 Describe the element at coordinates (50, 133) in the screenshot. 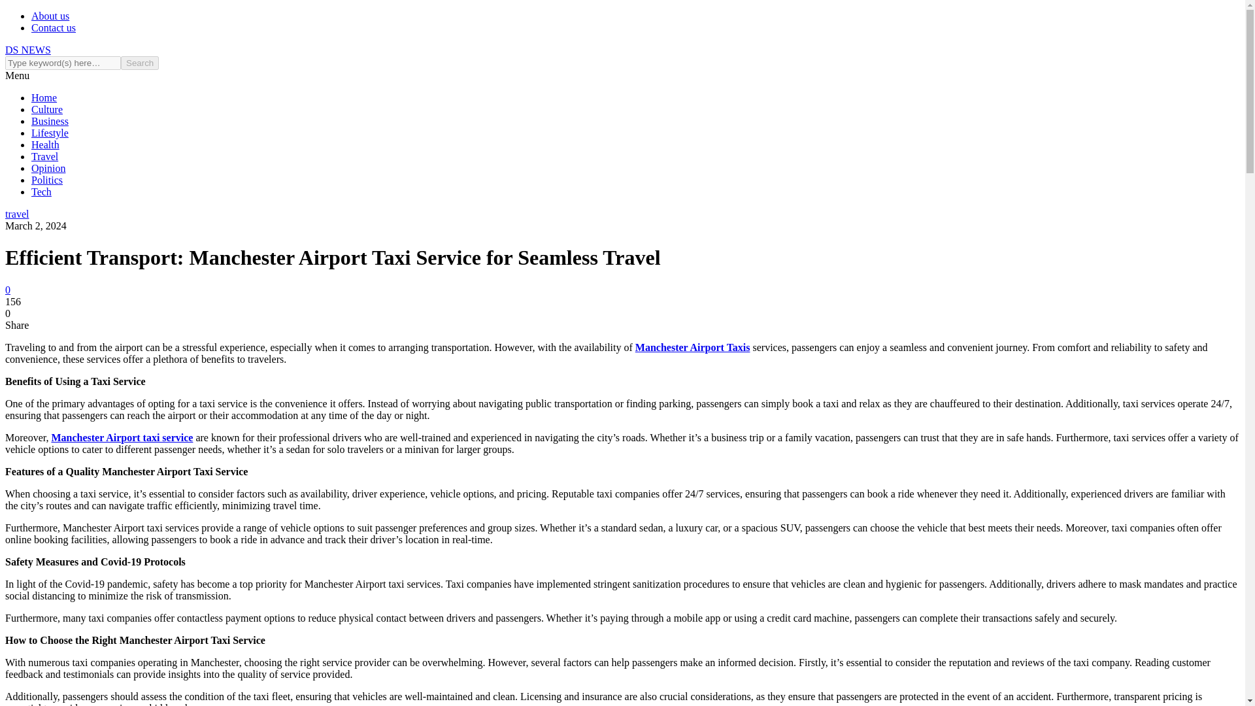

I see `Lifestyle` at that location.